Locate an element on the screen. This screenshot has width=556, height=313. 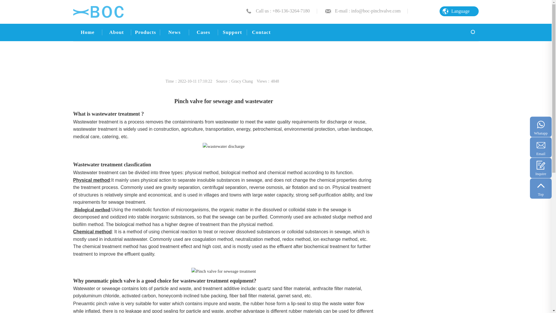
Contact is located at coordinates (261, 32).